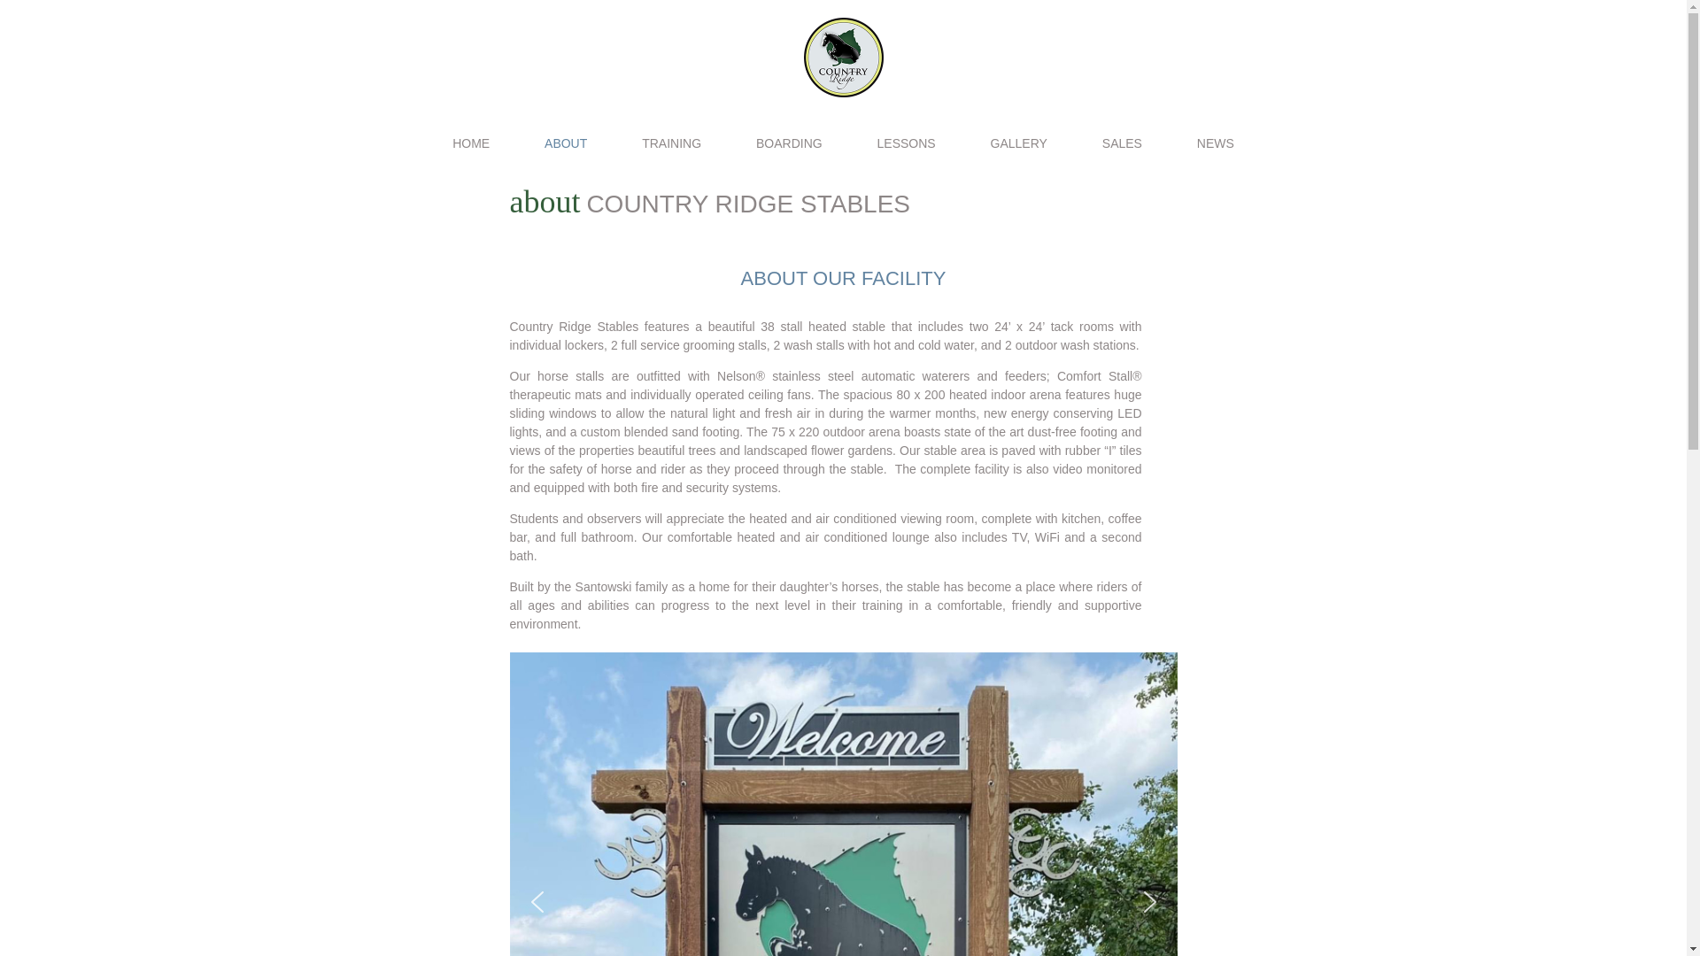 This screenshot has width=1700, height=956. What do you see at coordinates (470, 150) in the screenshot?
I see `HOME` at bounding box center [470, 150].